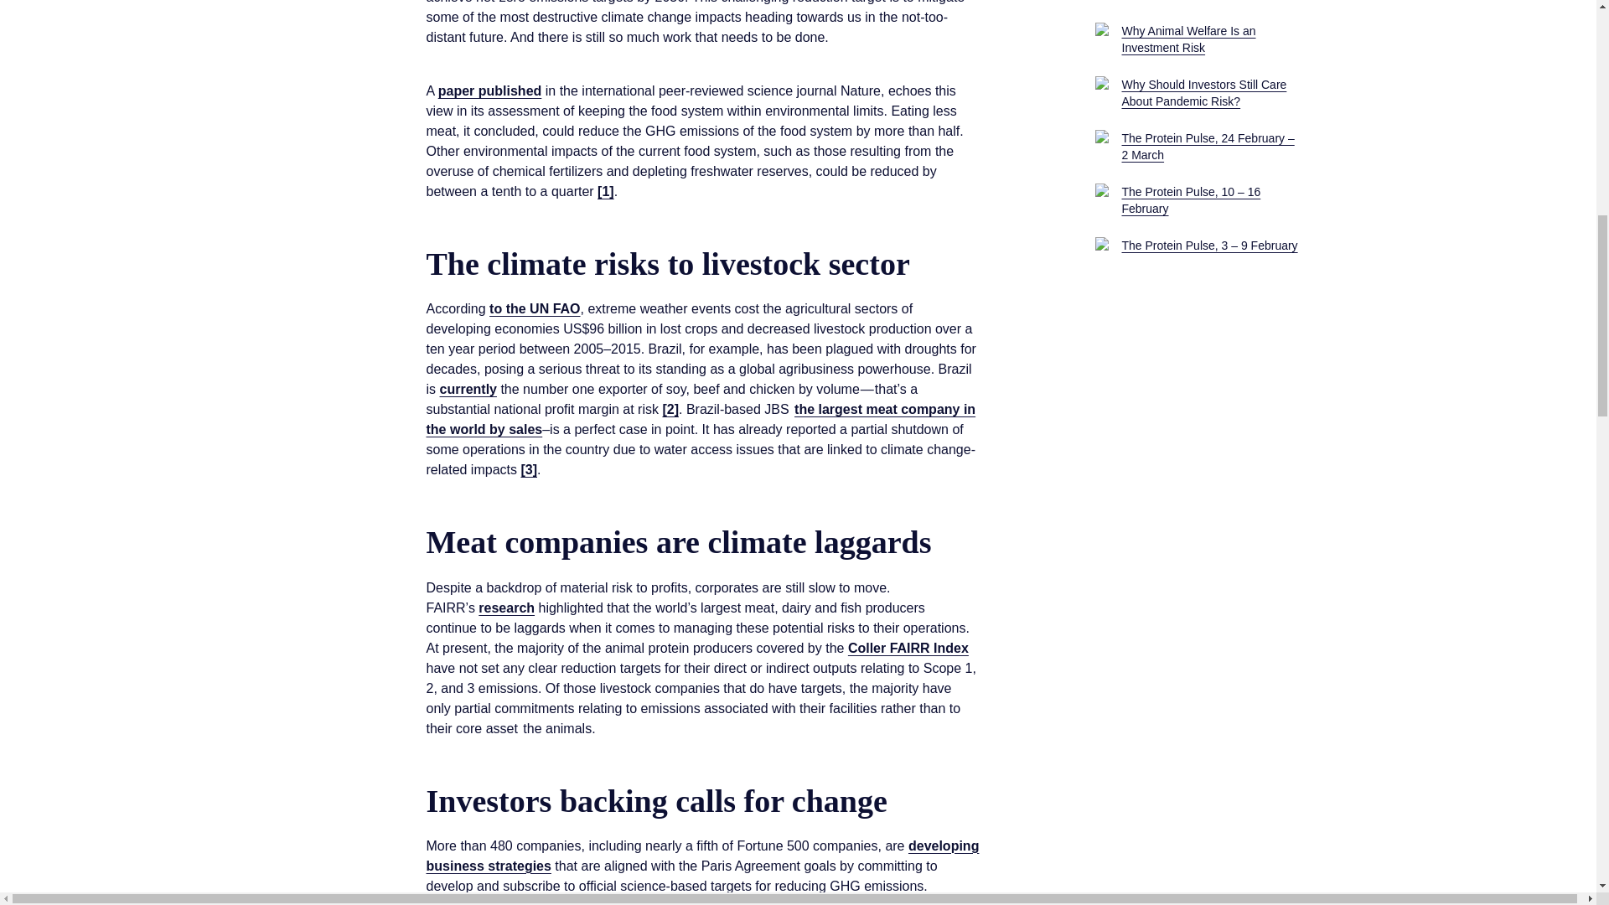 The image size is (1609, 905). What do you see at coordinates (534, 308) in the screenshot?
I see `to the UN FAO` at bounding box center [534, 308].